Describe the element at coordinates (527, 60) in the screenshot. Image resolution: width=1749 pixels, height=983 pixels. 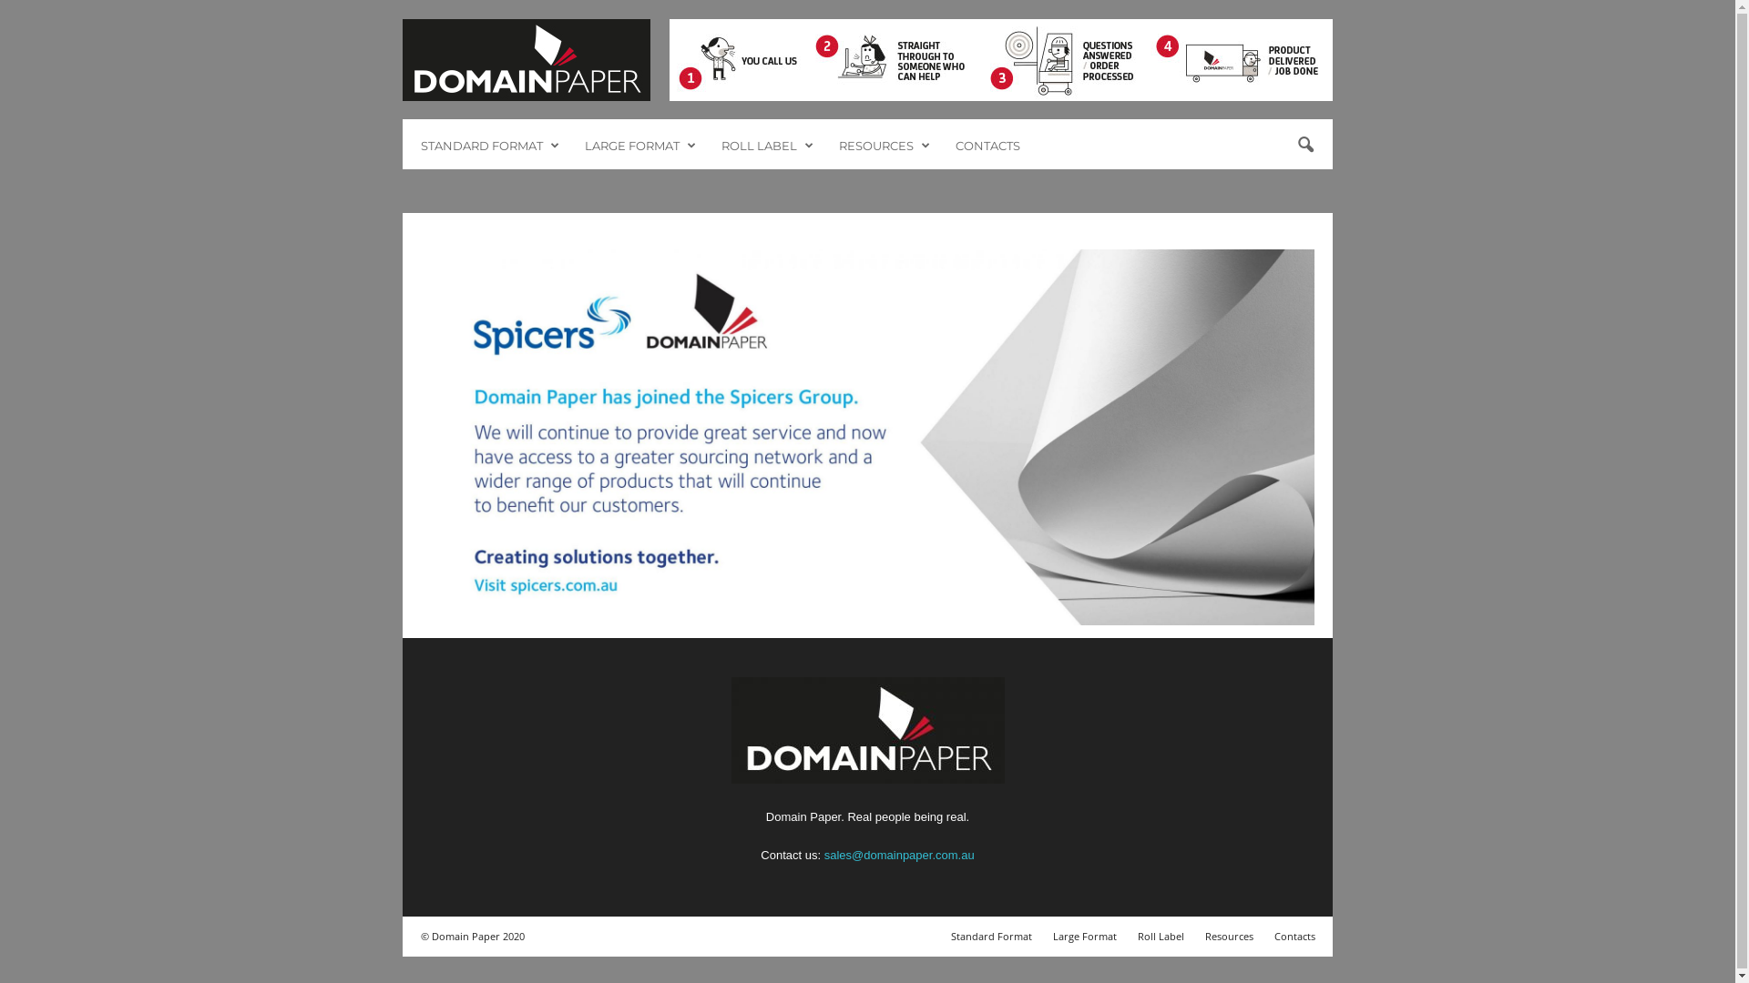
I see `Domain Paper` at that location.